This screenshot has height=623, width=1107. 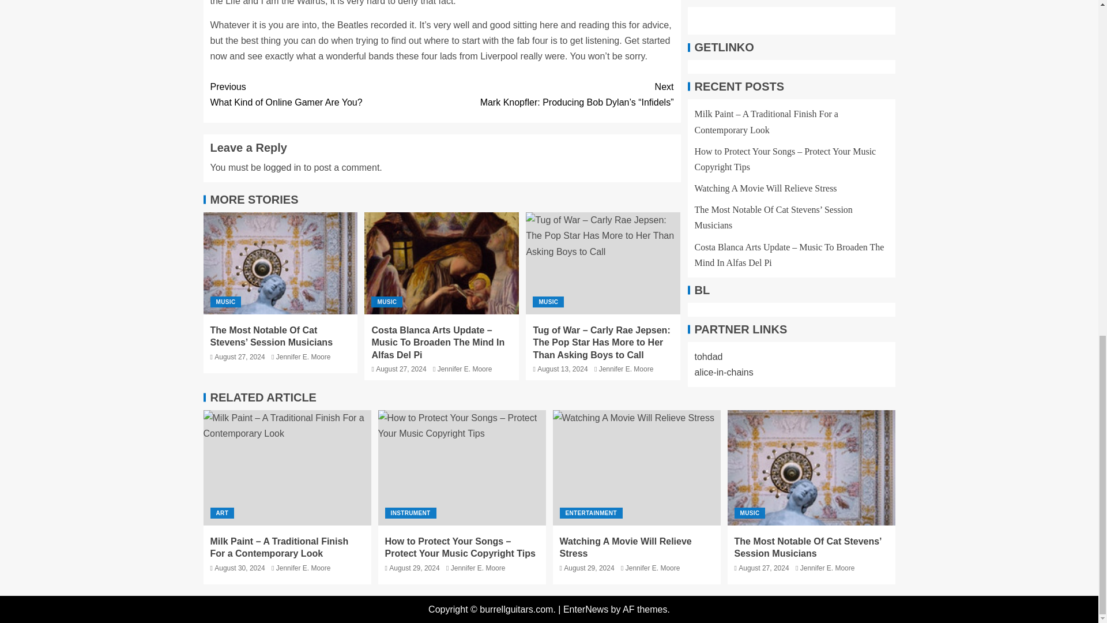 I want to click on MUSIC, so click(x=225, y=302).